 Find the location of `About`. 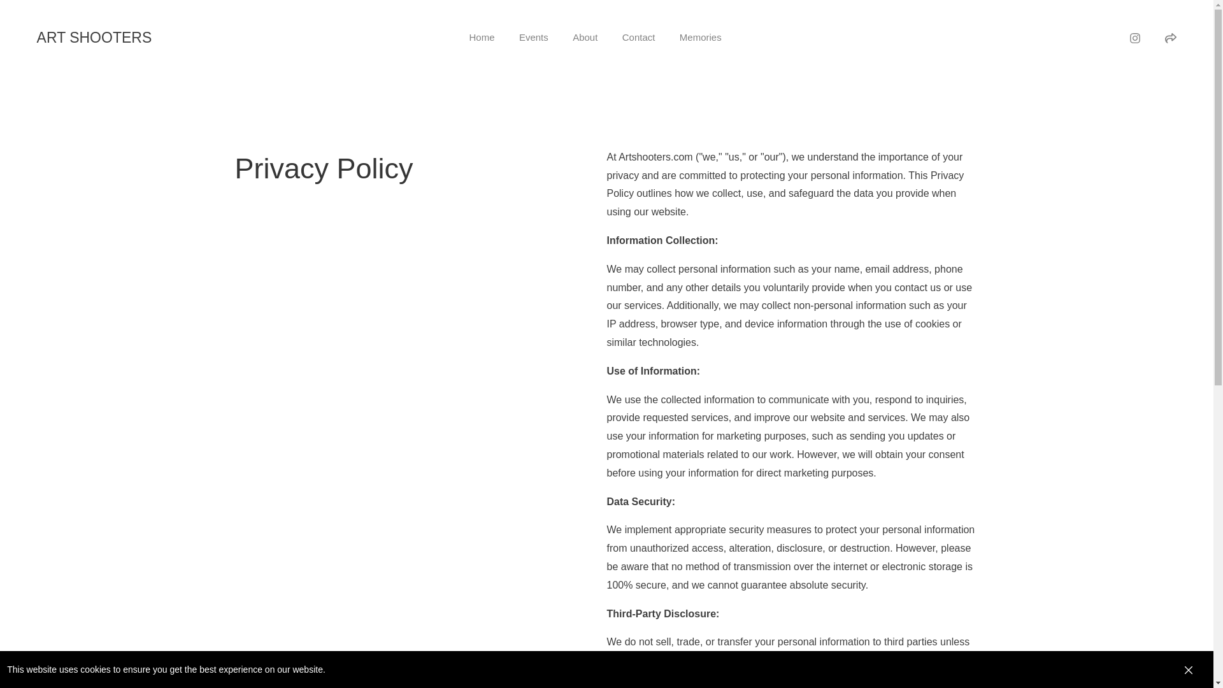

About is located at coordinates (585, 38).